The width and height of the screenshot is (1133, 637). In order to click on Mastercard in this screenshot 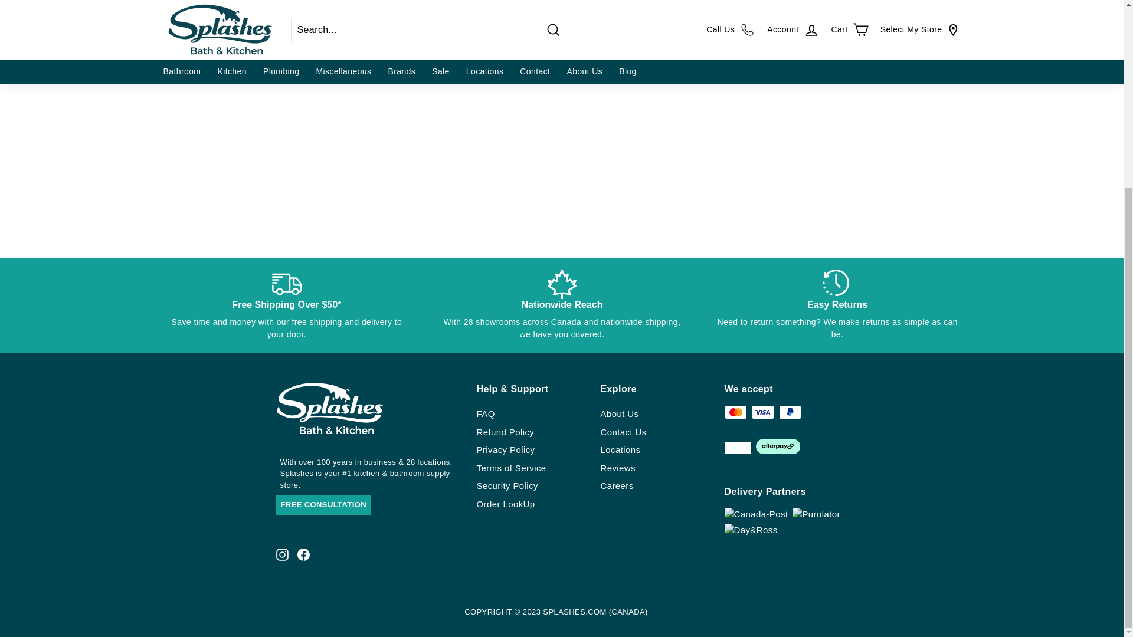, I will do `click(735, 412)`.